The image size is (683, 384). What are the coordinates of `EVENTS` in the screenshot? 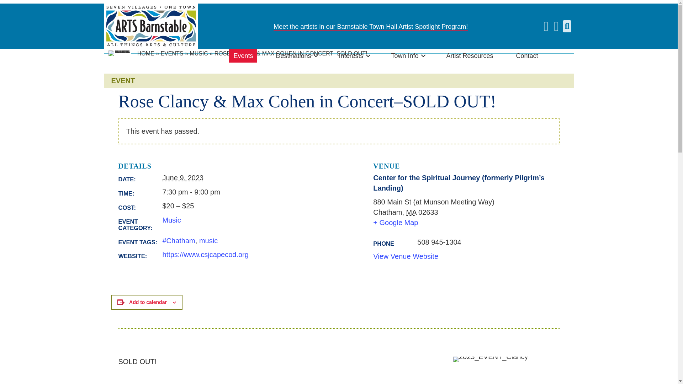 It's located at (171, 53).